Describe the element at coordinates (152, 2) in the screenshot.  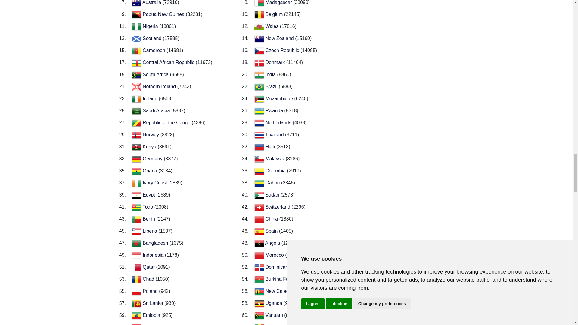
I see `Australia` at that location.